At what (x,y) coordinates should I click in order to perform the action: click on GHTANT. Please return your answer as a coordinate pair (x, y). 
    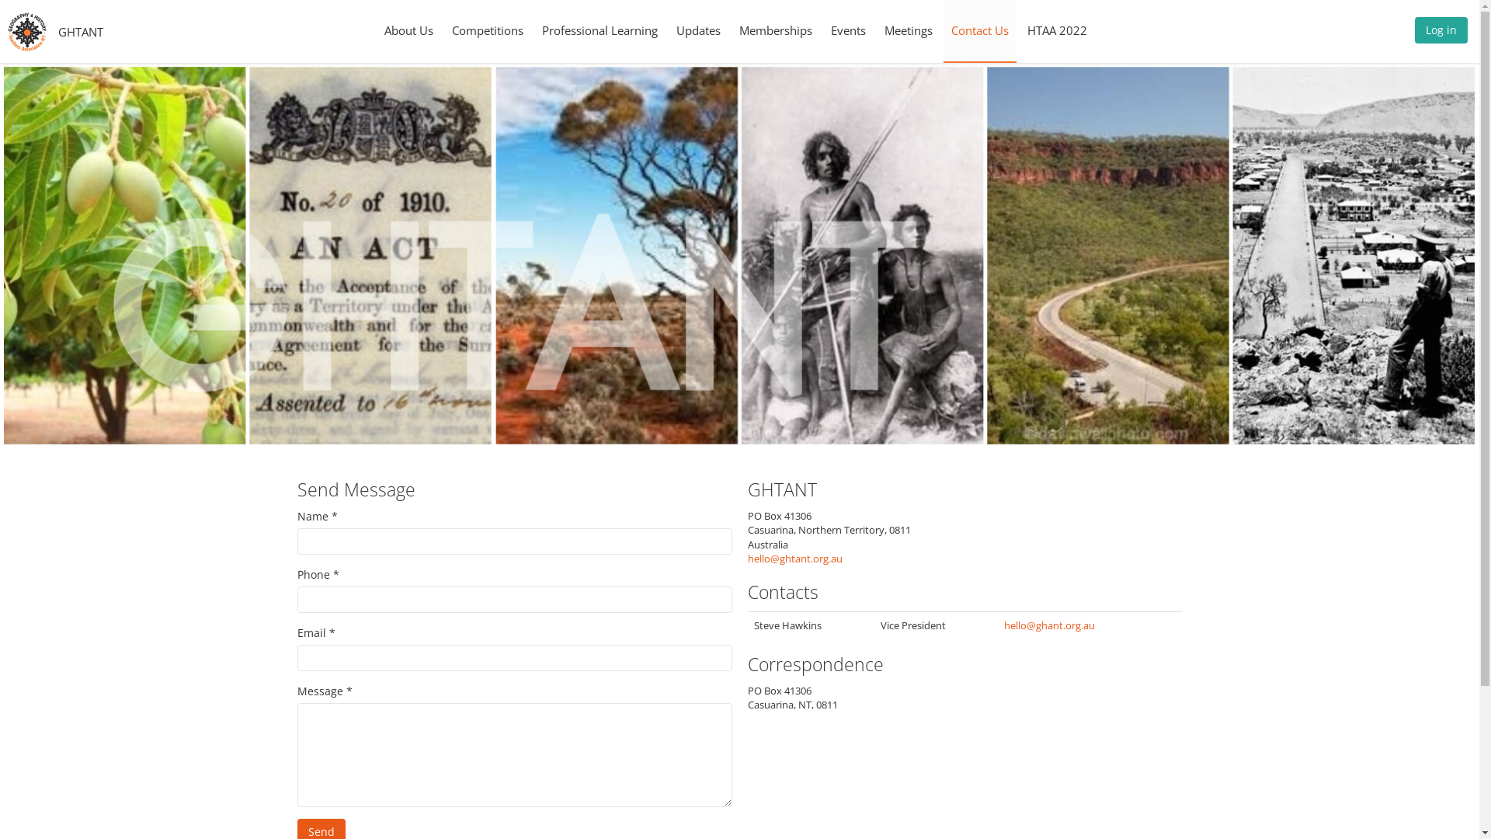
    Looking at the image, I should click on (81, 31).